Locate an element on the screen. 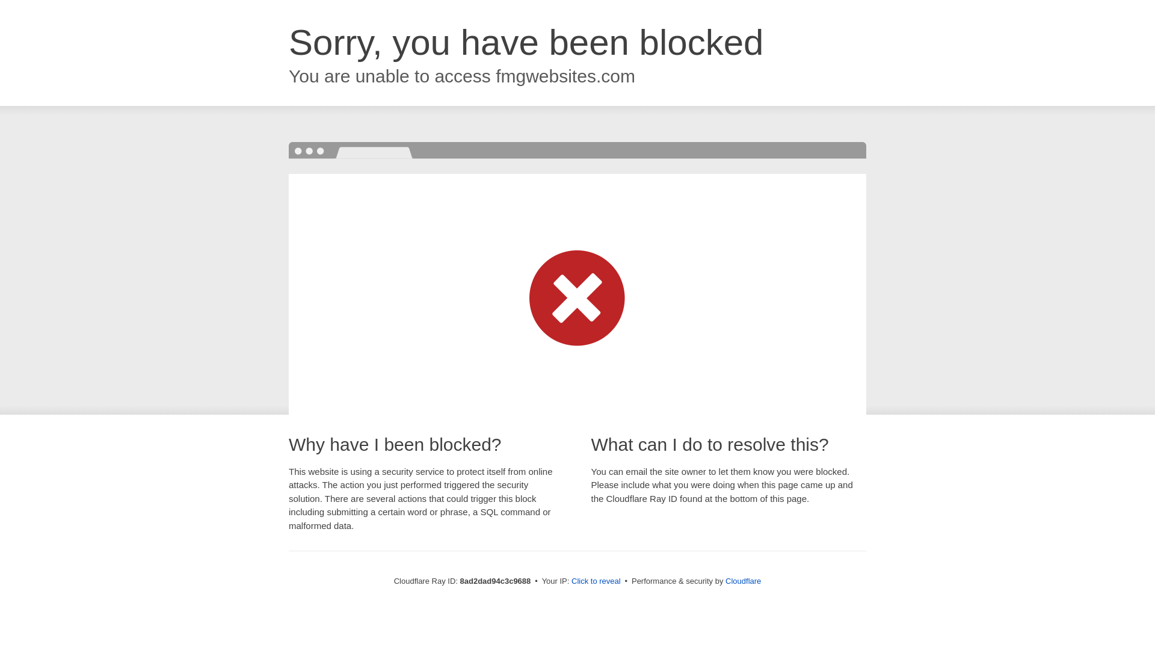  Cloudflare is located at coordinates (743, 581).